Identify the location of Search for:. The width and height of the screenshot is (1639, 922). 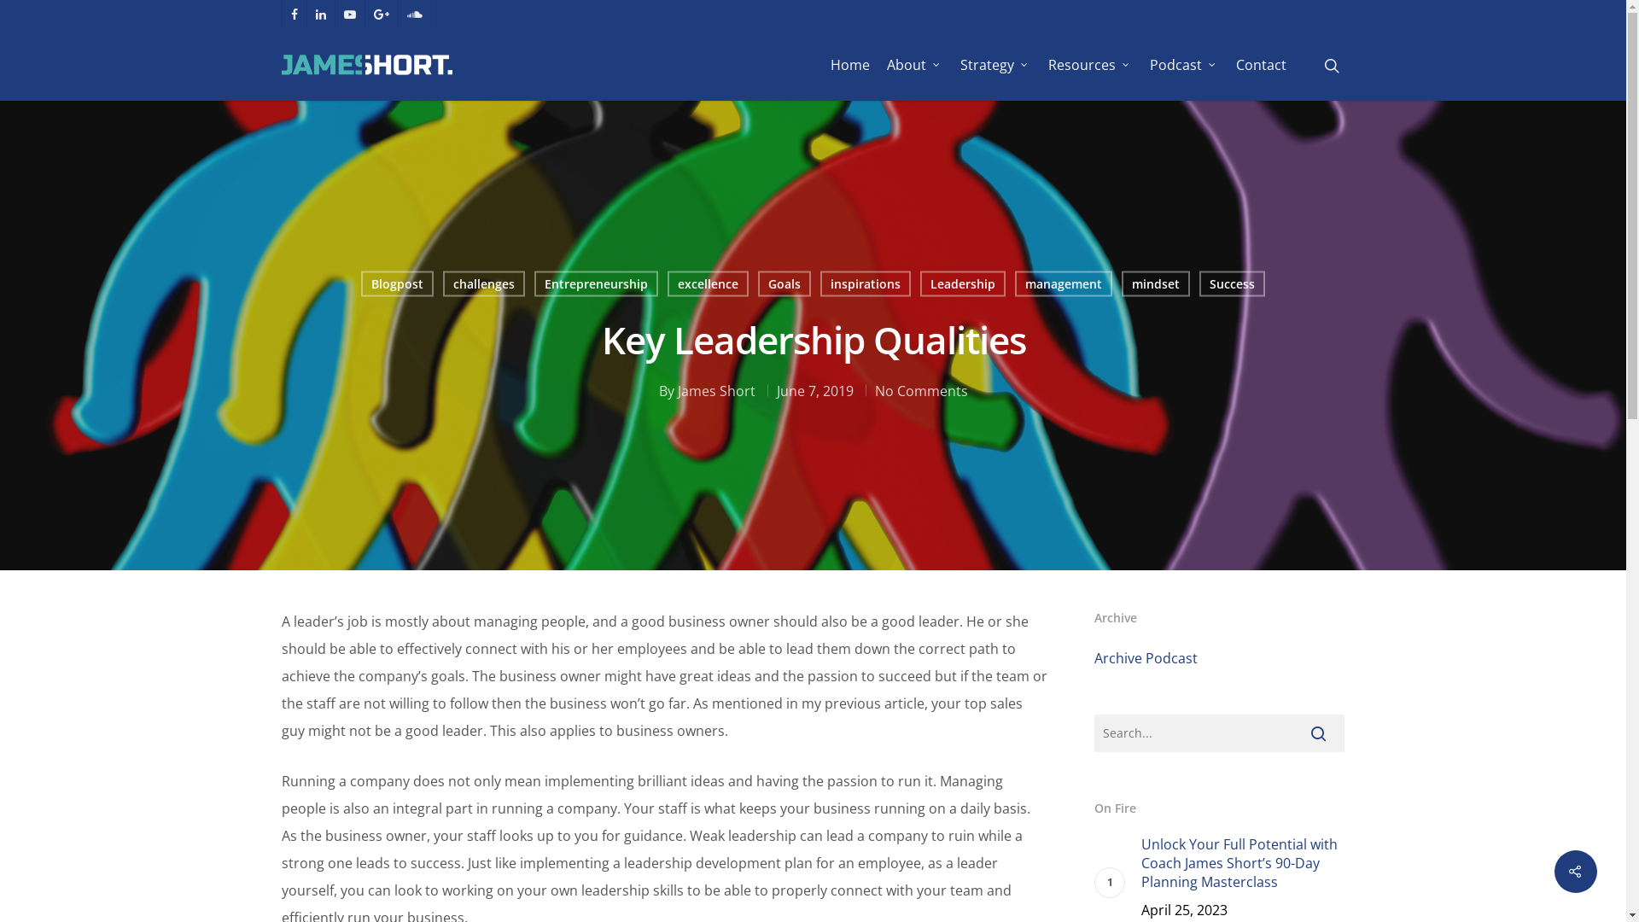
(1219, 733).